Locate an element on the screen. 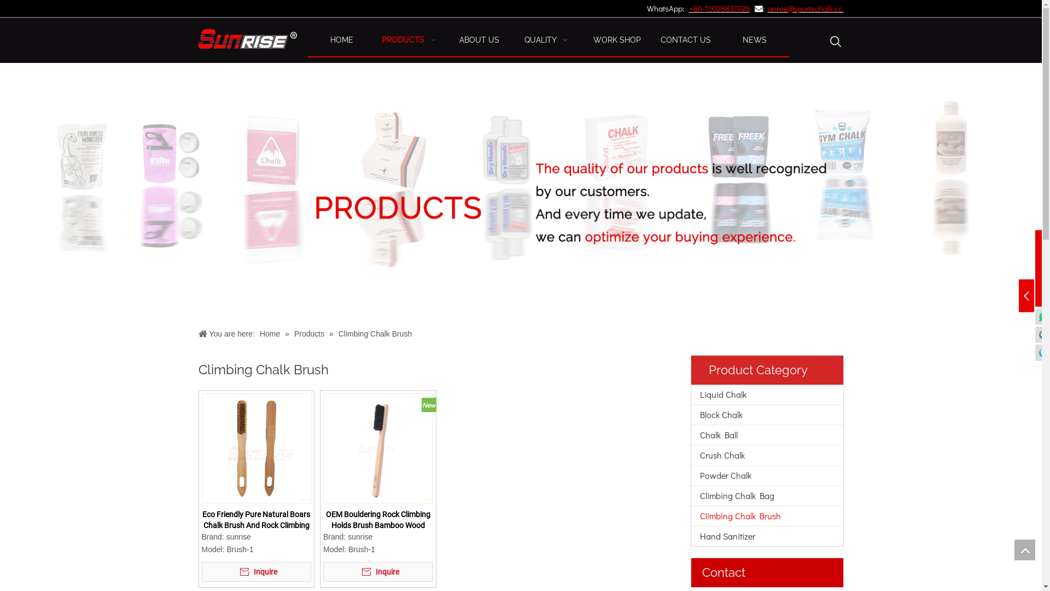 Image resolution: width=1050 pixels, height=591 pixels. top is located at coordinates (1025, 550).